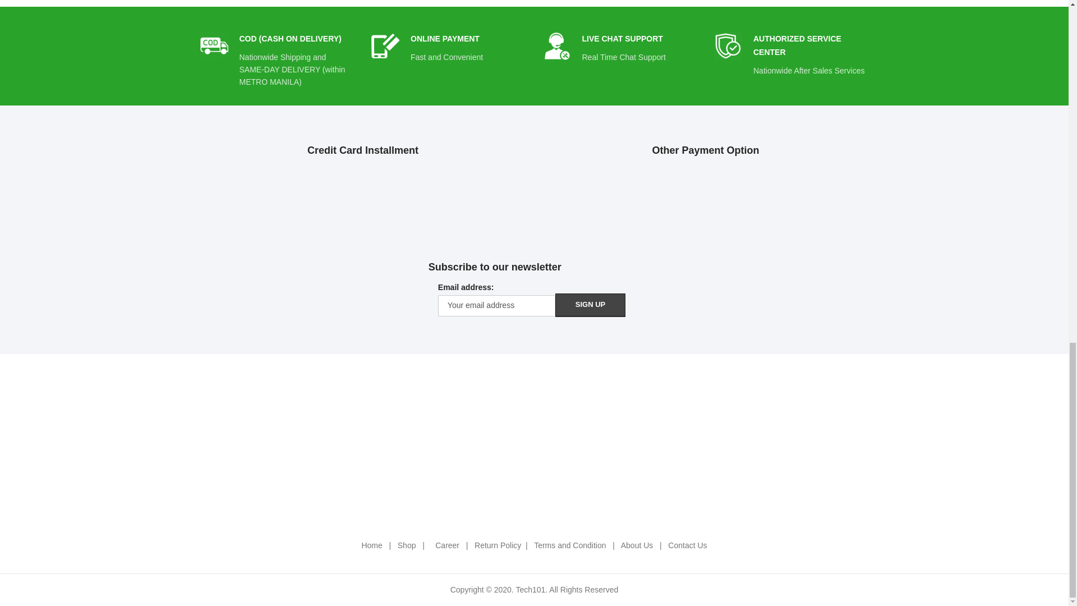  I want to click on 75, so click(385, 46).